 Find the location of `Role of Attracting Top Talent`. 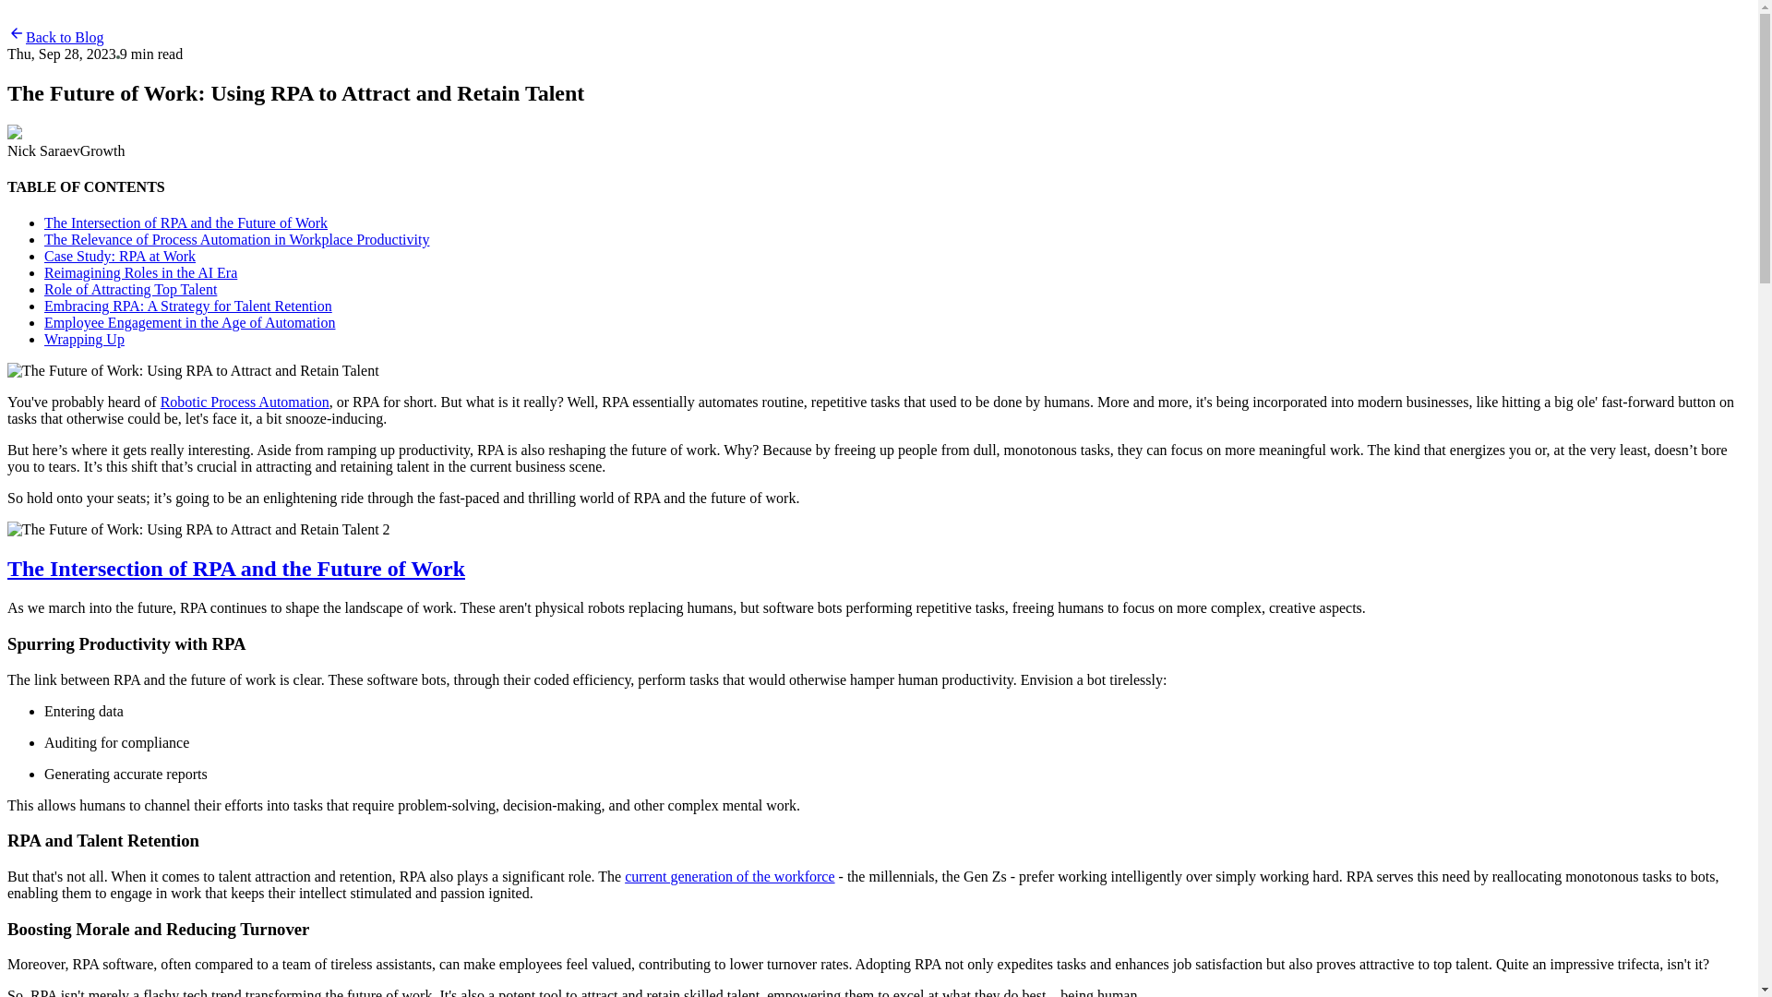

Role of Attracting Top Talent is located at coordinates (130, 288).